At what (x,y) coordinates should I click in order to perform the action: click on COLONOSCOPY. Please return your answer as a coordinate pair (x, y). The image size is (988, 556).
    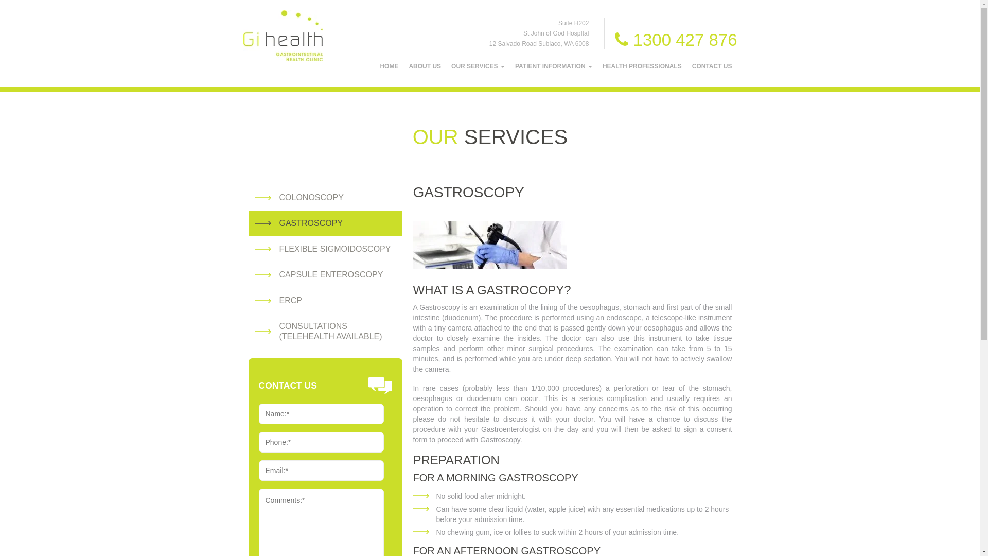
    Looking at the image, I should click on (311, 198).